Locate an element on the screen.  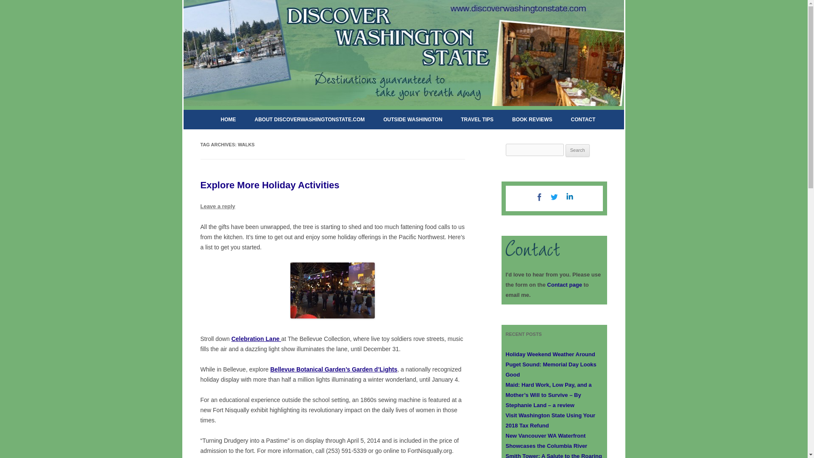
DiscoverWashingtonState.com is located at coordinates (264, 5).